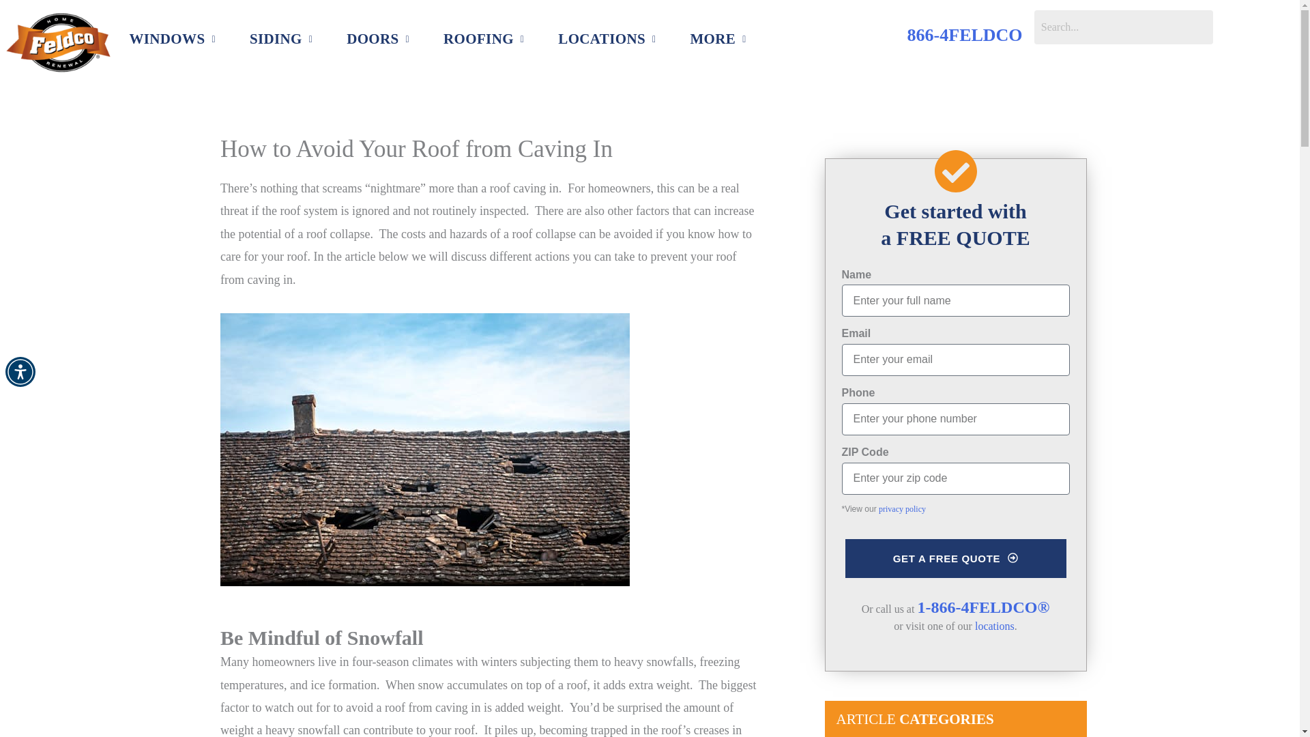 This screenshot has height=737, width=1310. What do you see at coordinates (171, 40) in the screenshot?
I see `WINDOWS` at bounding box center [171, 40].